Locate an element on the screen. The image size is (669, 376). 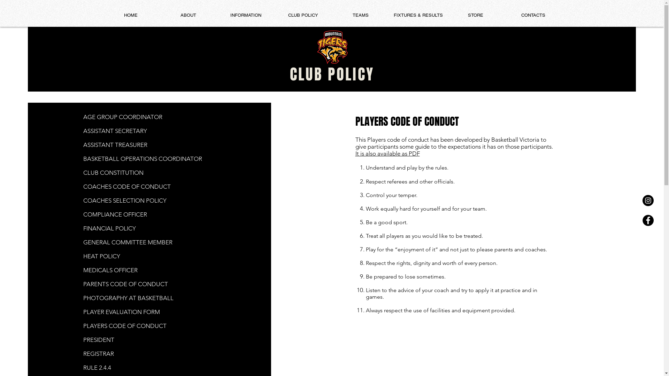
INFORMATION is located at coordinates (245, 15).